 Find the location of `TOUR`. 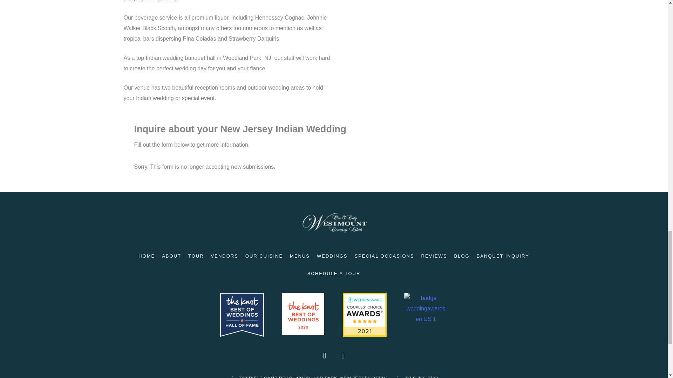

TOUR is located at coordinates (196, 256).